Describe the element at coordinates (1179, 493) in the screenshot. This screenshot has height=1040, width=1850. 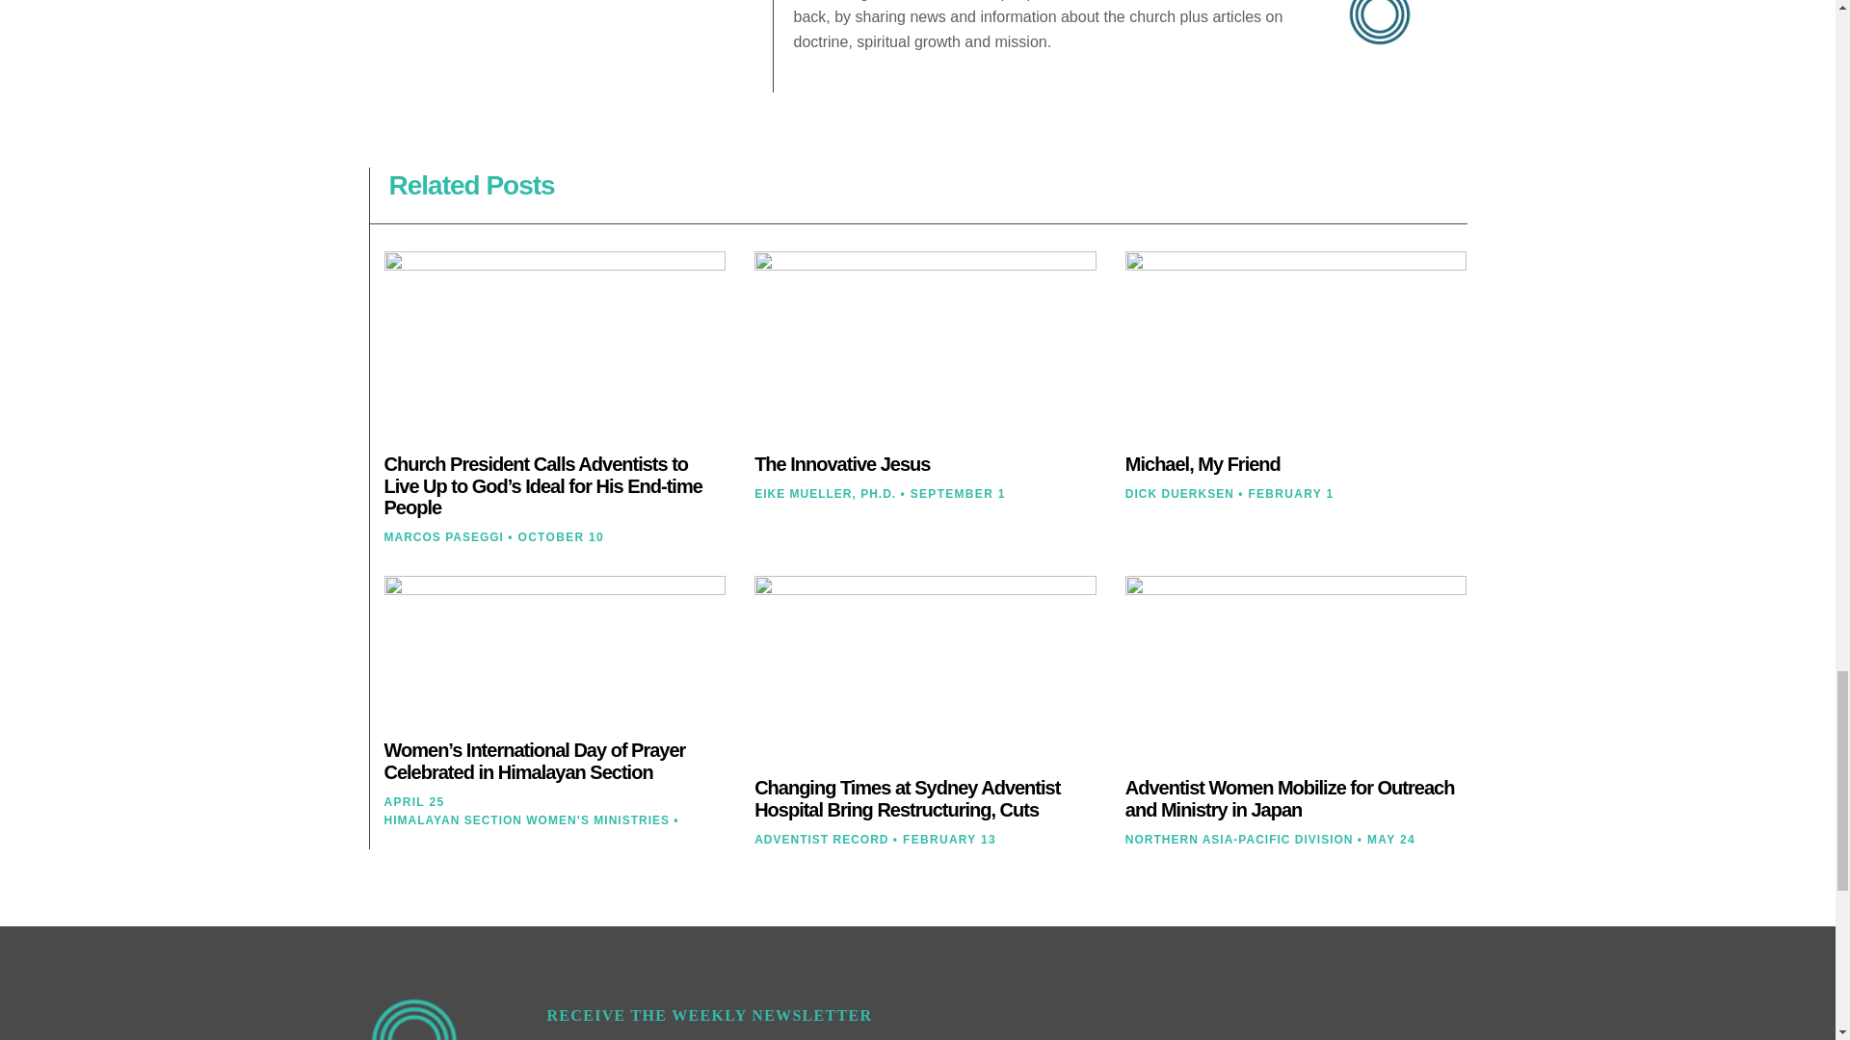
I see `DICK DUERKSEN` at that location.